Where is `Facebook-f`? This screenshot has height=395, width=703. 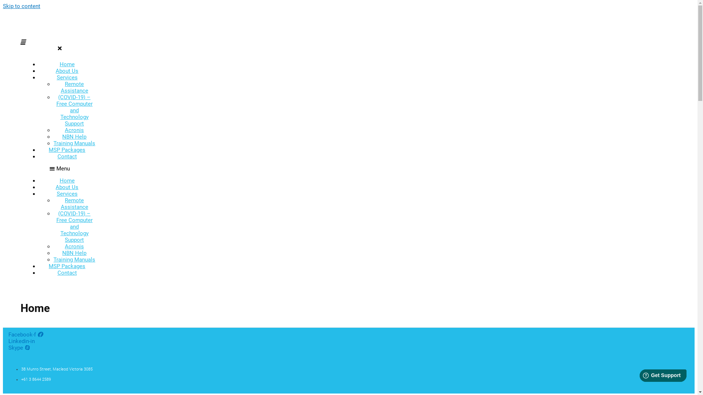
Facebook-f is located at coordinates (26, 335).